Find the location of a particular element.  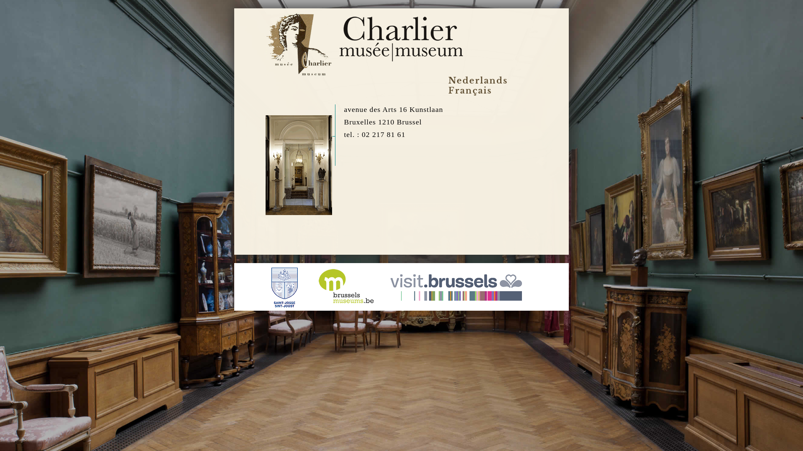

Nederlands is located at coordinates (478, 81).